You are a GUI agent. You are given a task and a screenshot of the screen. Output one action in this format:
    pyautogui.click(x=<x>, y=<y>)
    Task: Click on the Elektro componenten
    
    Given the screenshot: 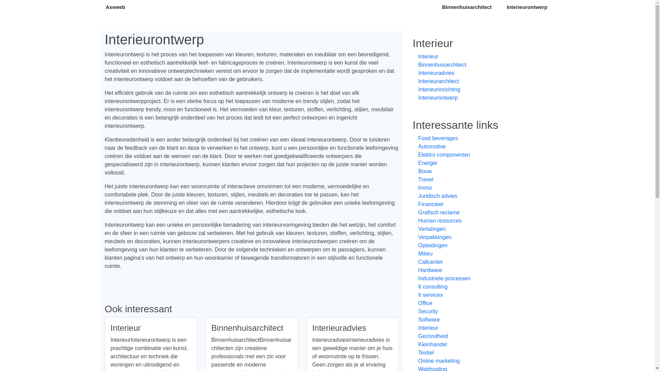 What is the action you would take?
    pyautogui.click(x=478, y=155)
    